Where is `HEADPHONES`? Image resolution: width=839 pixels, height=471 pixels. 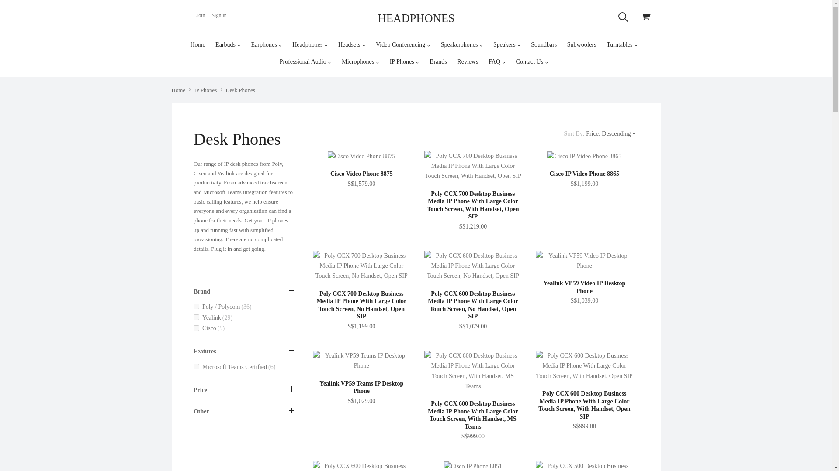
HEADPHONES is located at coordinates (416, 18).